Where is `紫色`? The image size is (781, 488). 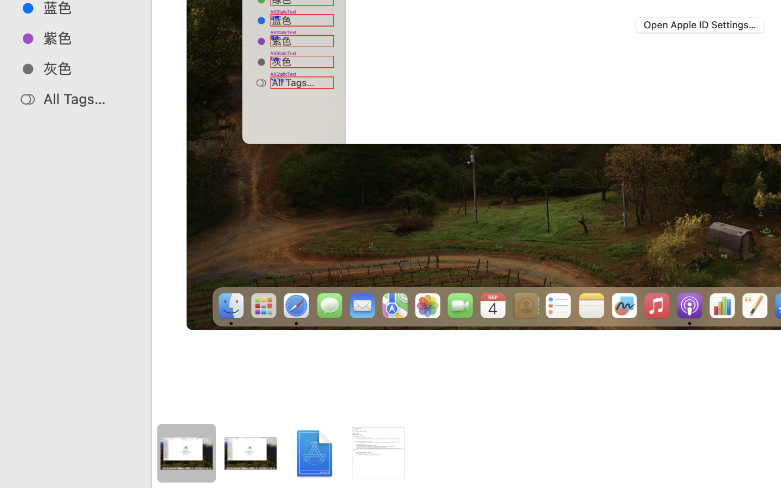 紫色 is located at coordinates (87, 38).